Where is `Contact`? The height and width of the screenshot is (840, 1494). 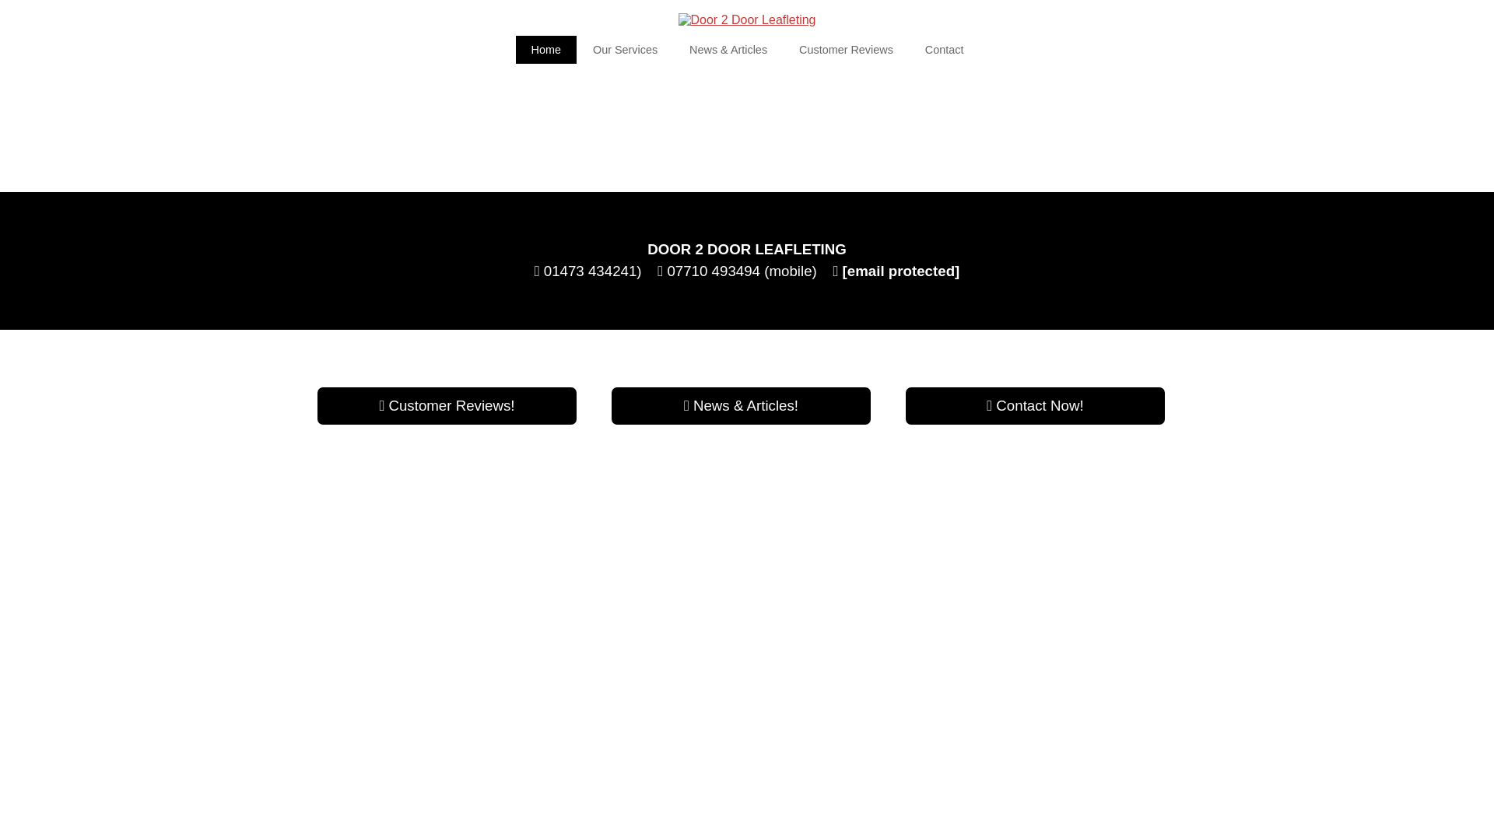 Contact is located at coordinates (945, 50).